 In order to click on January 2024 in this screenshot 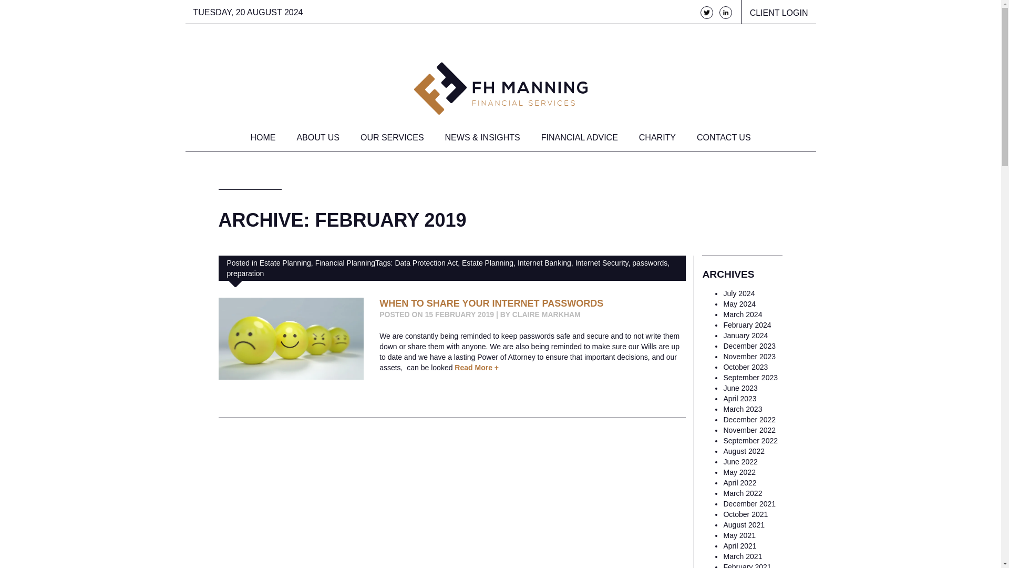, I will do `click(745, 335)`.